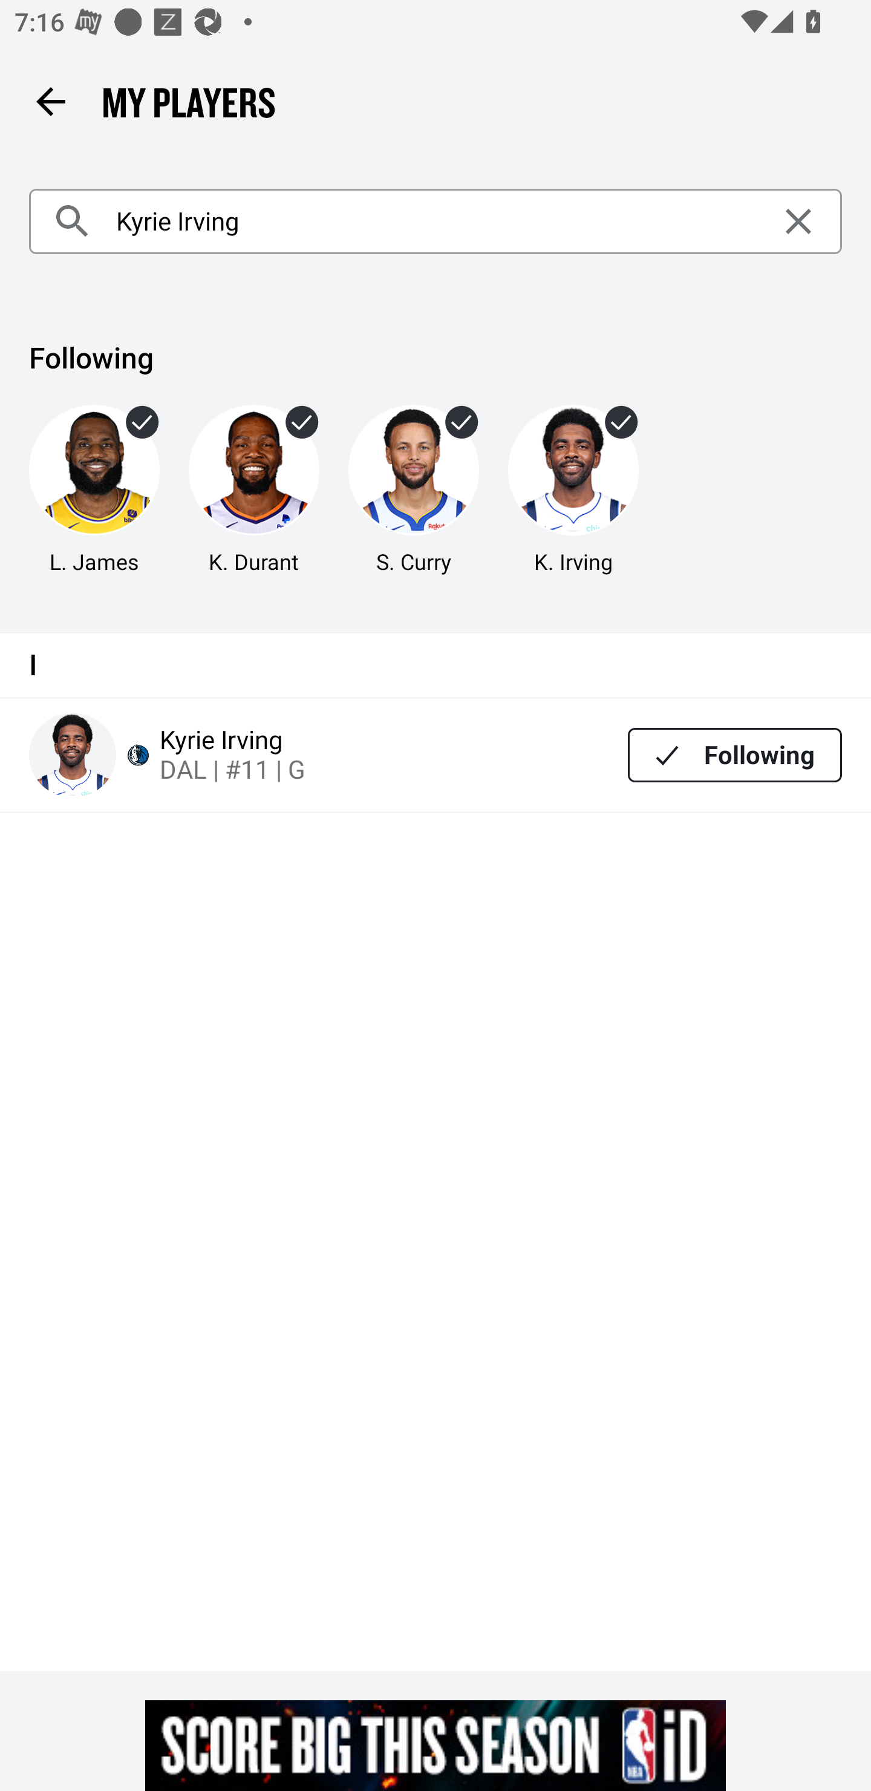  Describe the element at coordinates (735, 755) in the screenshot. I see `Following` at that location.